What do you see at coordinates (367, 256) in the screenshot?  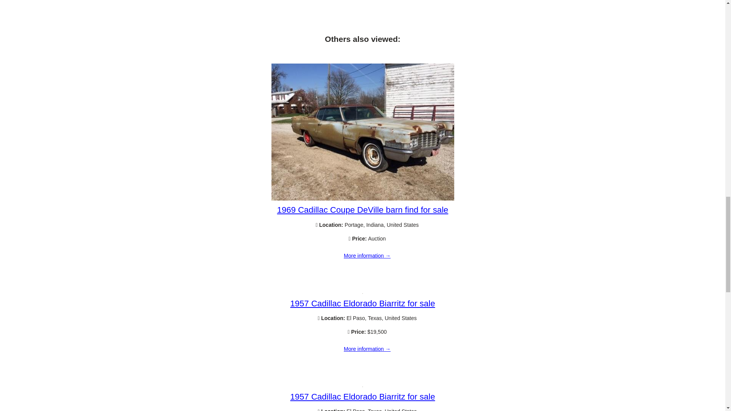 I see `1969 Cadillac Coupe DeVille barn find for sale` at bounding box center [367, 256].